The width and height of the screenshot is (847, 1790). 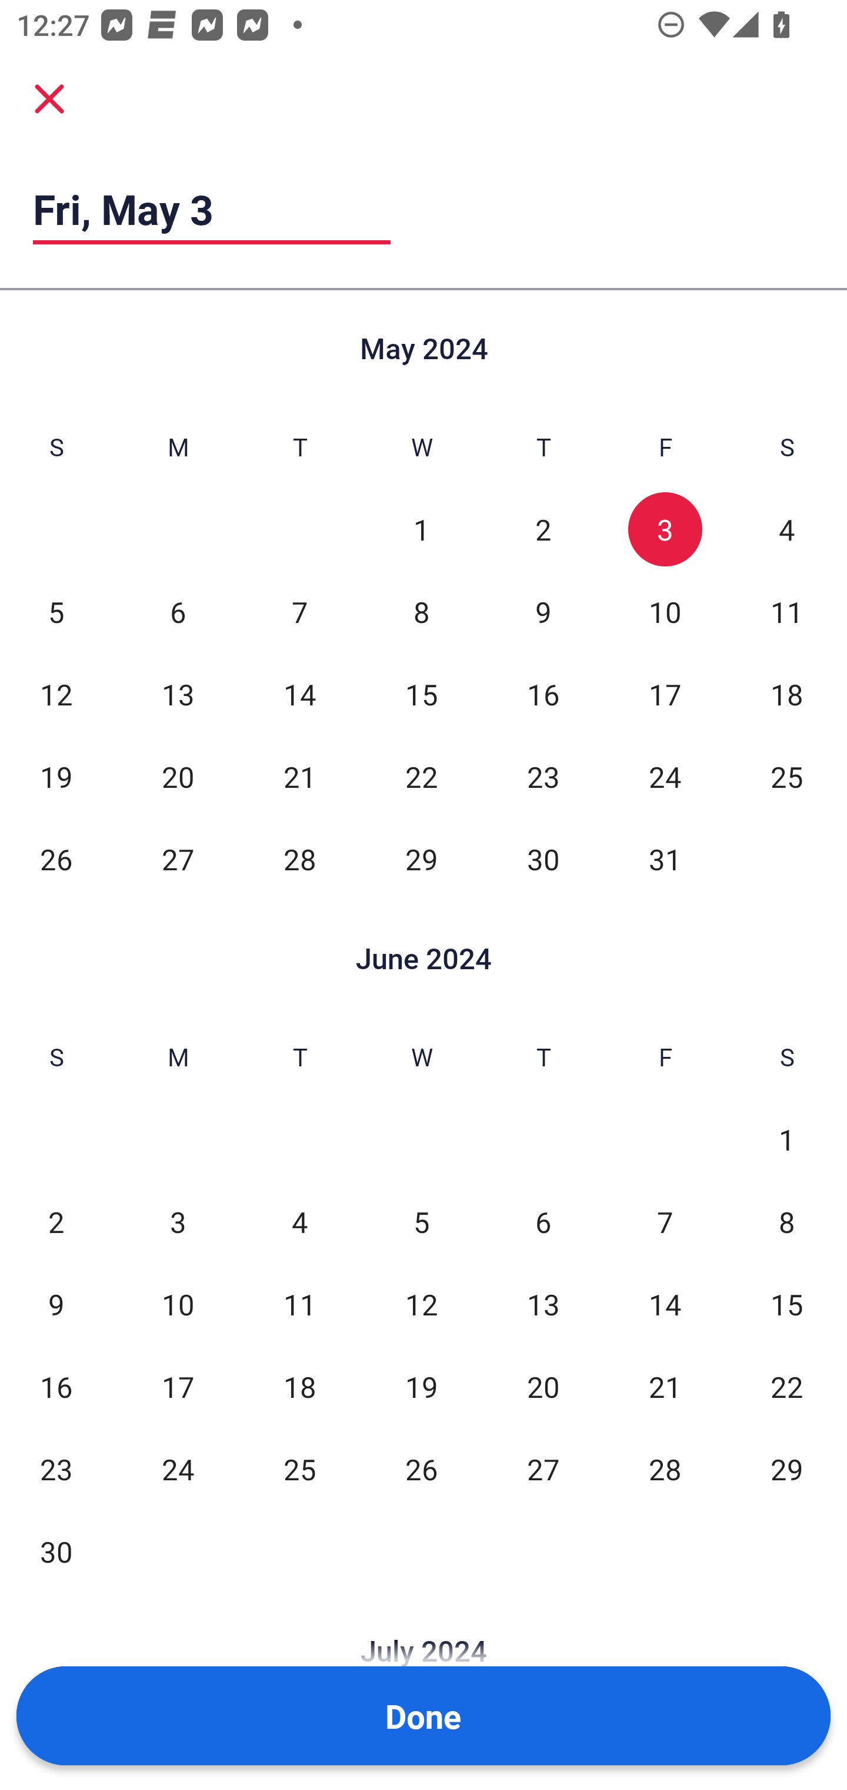 I want to click on 5 Sun, May 5, Not Selected, so click(x=56, y=612).